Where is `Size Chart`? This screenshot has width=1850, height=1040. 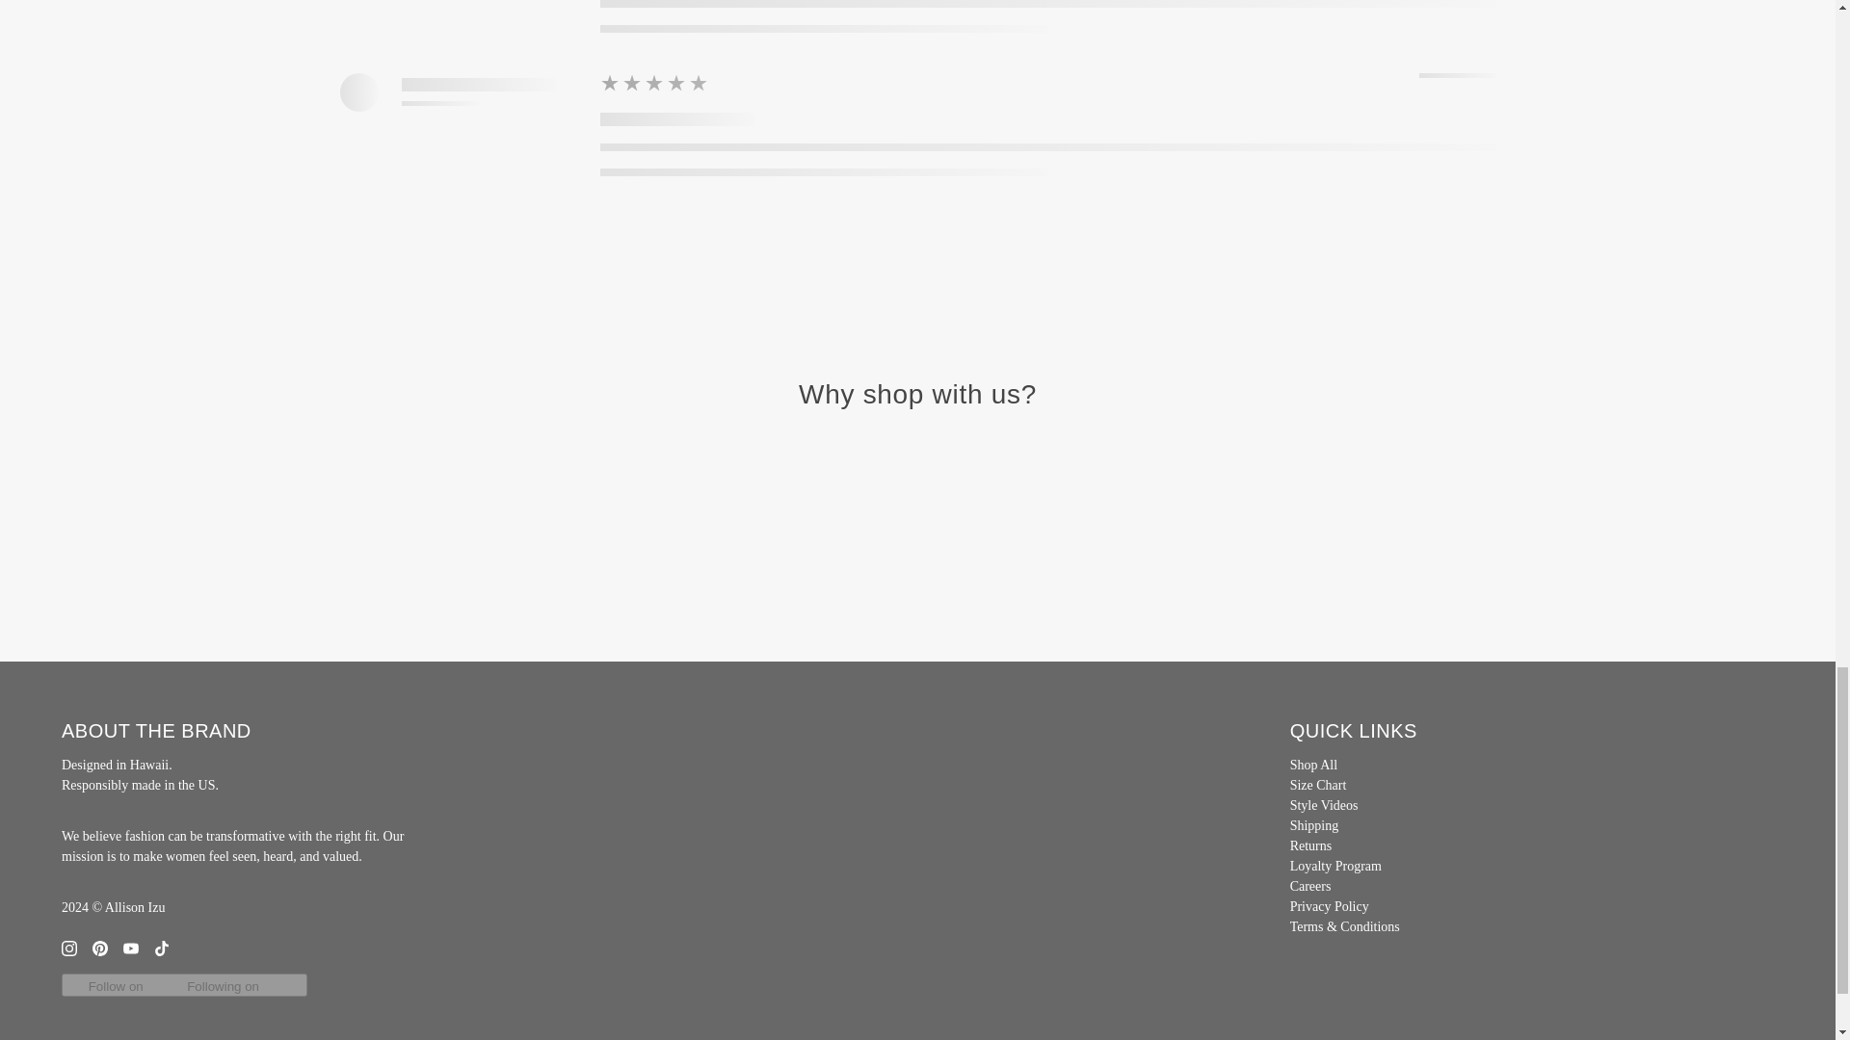 Size Chart is located at coordinates (1318, 784).